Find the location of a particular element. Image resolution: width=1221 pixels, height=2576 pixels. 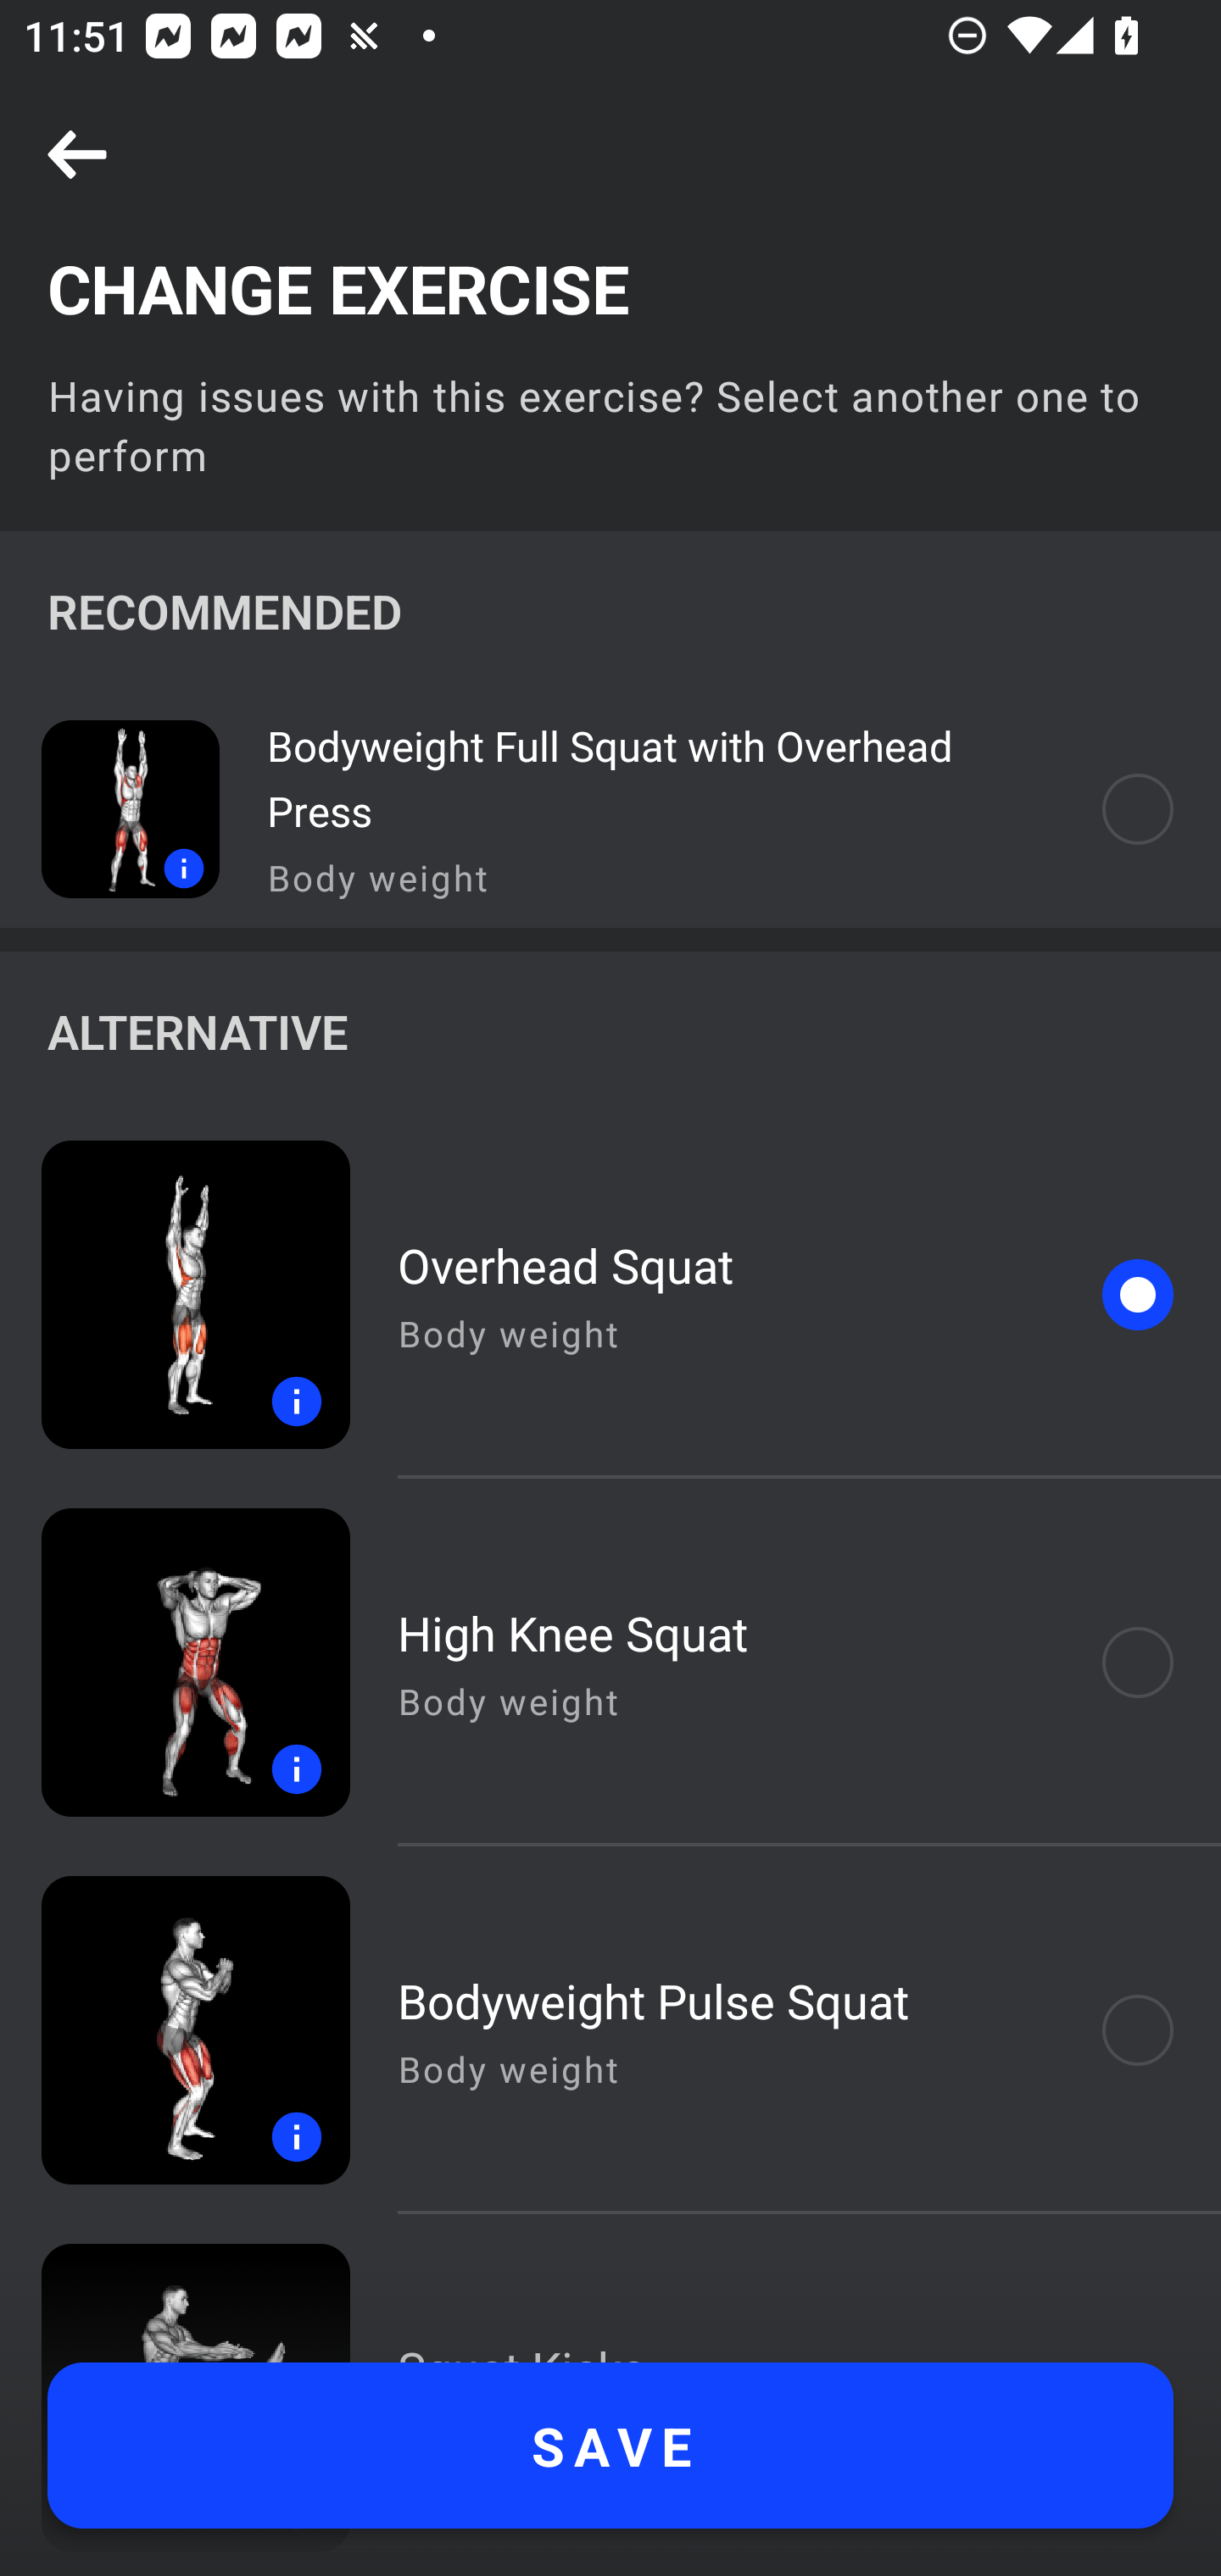

details is located at coordinates (175, 2030).